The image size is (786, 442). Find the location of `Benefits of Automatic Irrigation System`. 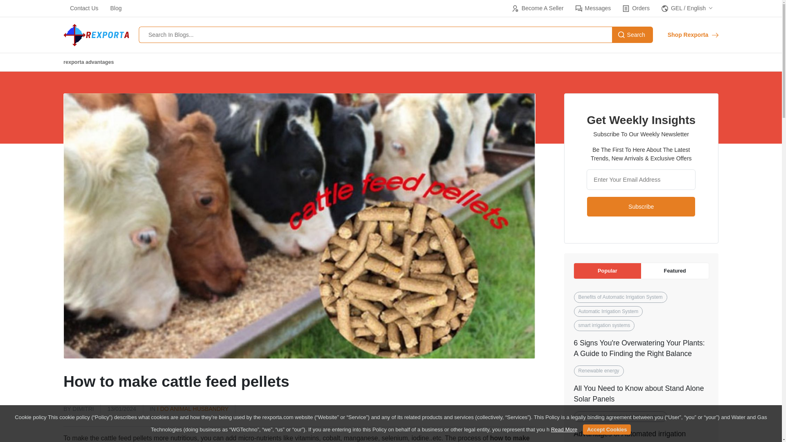

Benefits of Automatic Irrigation System is located at coordinates (621, 417).